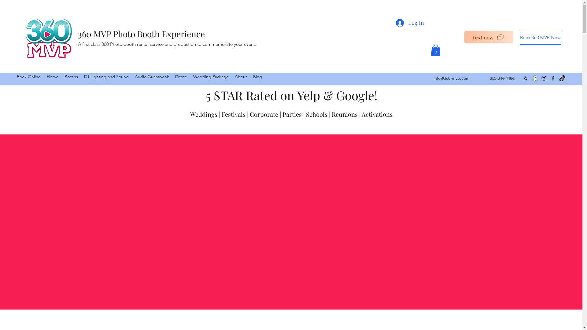 Image resolution: width=587 pixels, height=330 pixels. What do you see at coordinates (29, 77) in the screenshot?
I see `Book Online` at bounding box center [29, 77].